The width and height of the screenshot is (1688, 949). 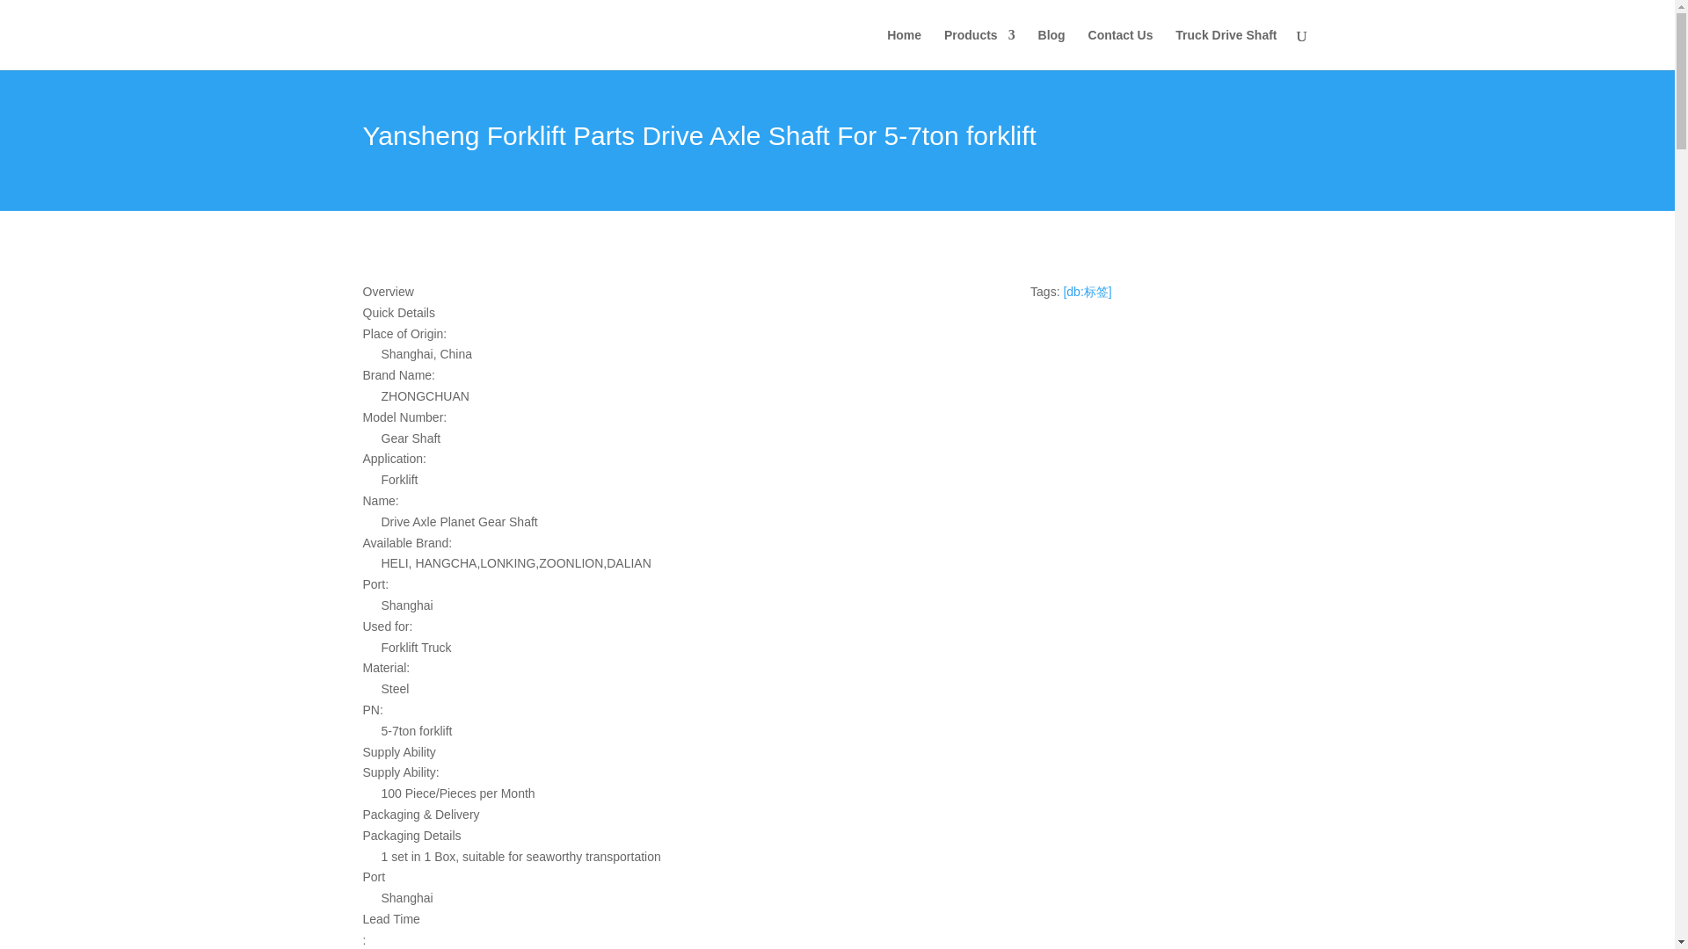 I want to click on 1 set in 1 Box,  suitable for seaworthy transportation, so click(x=680, y=858).